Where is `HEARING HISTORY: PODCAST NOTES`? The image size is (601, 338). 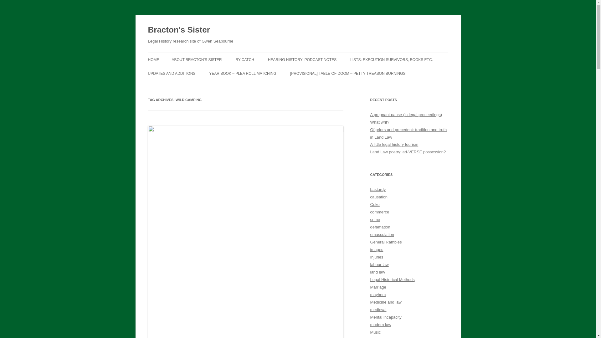 HEARING HISTORY: PODCAST NOTES is located at coordinates (302, 59).